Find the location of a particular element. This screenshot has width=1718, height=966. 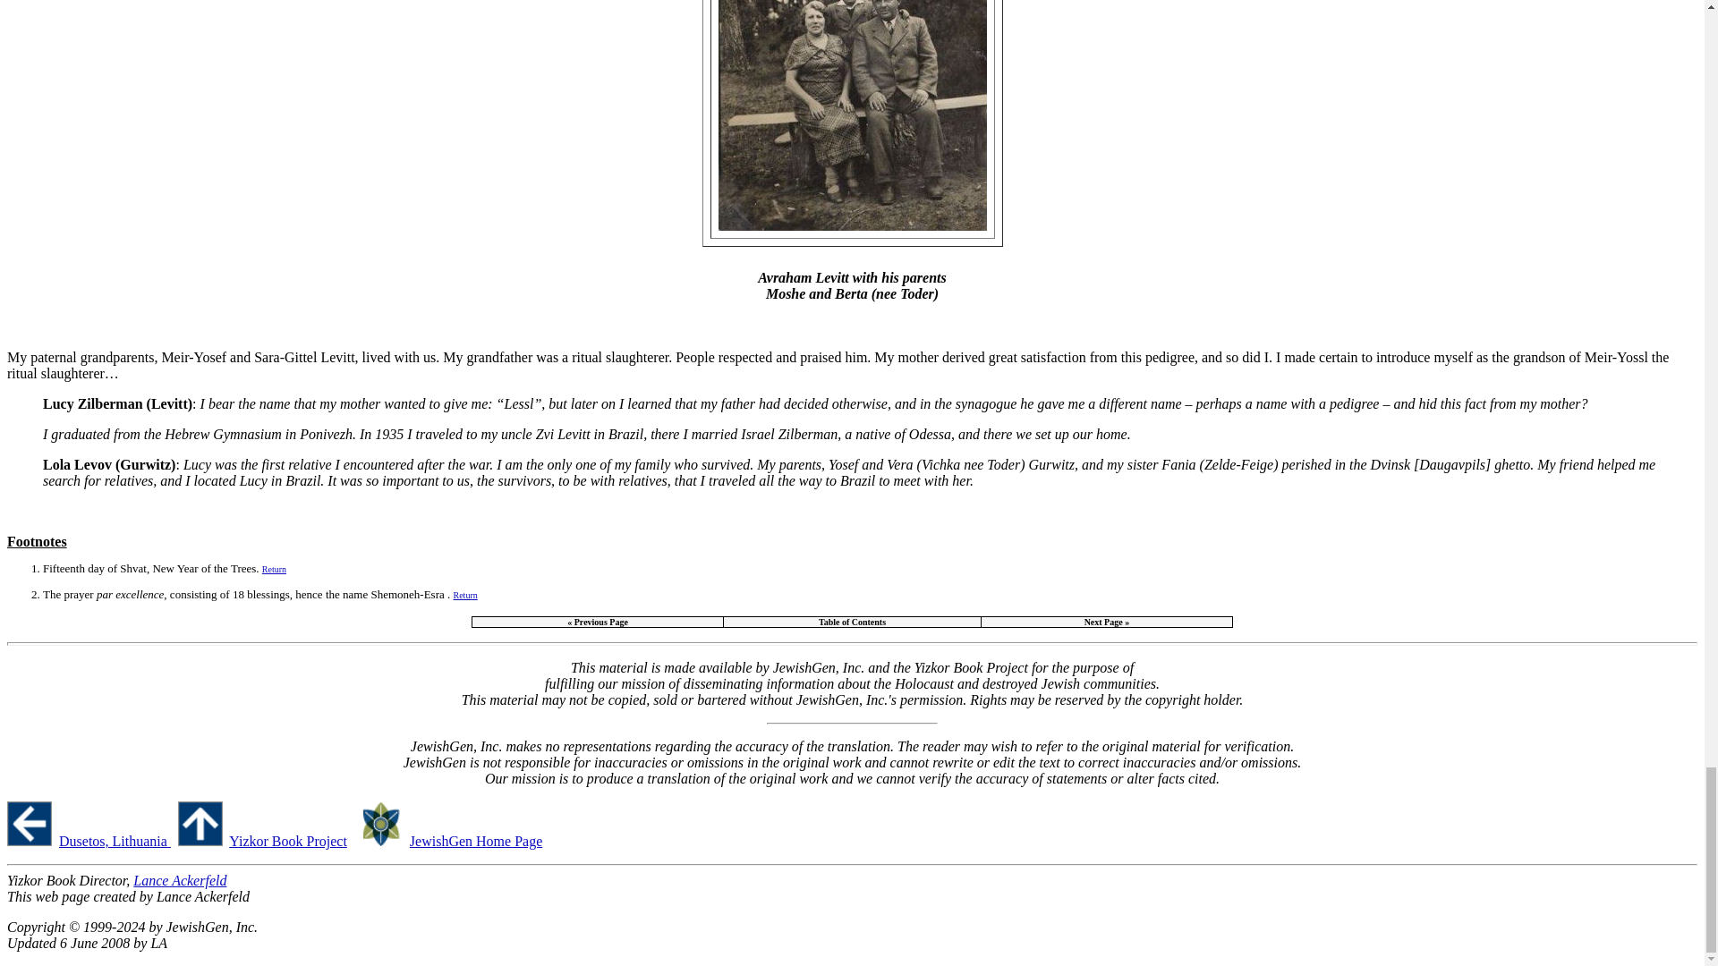

Yizkor Book Project is located at coordinates (287, 841).